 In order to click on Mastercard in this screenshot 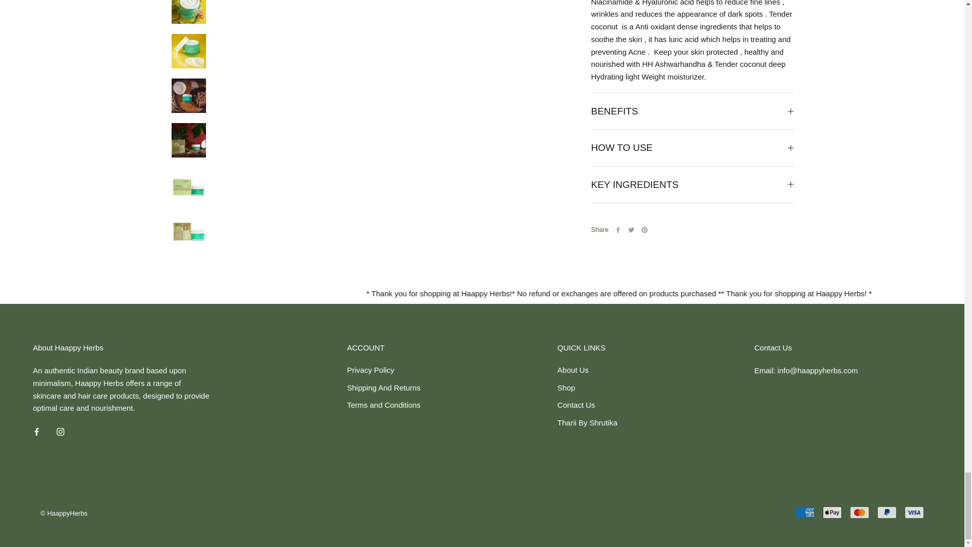, I will do `click(859, 513)`.